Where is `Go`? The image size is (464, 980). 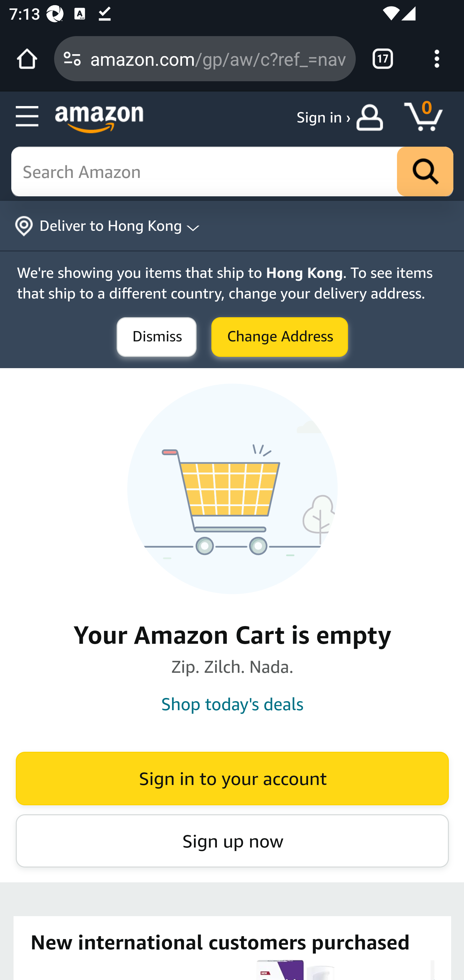 Go is located at coordinates (425, 172).